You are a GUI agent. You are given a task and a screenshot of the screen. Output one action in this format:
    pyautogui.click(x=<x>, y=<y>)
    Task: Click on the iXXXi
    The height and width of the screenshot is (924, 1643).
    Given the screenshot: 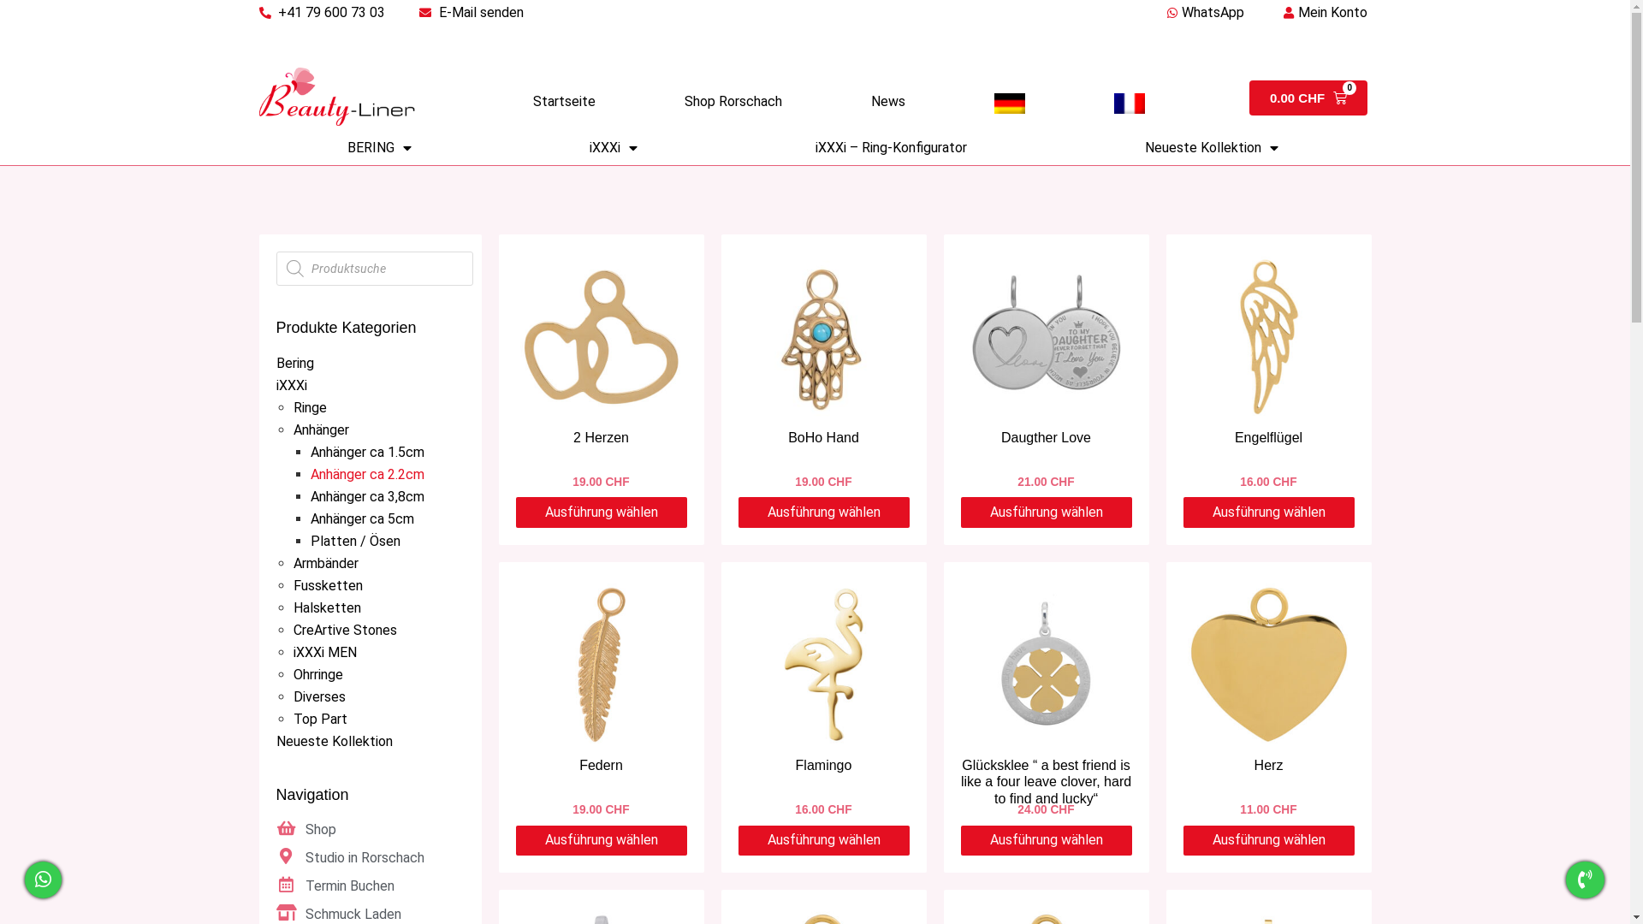 What is the action you would take?
    pyautogui.click(x=614, y=148)
    